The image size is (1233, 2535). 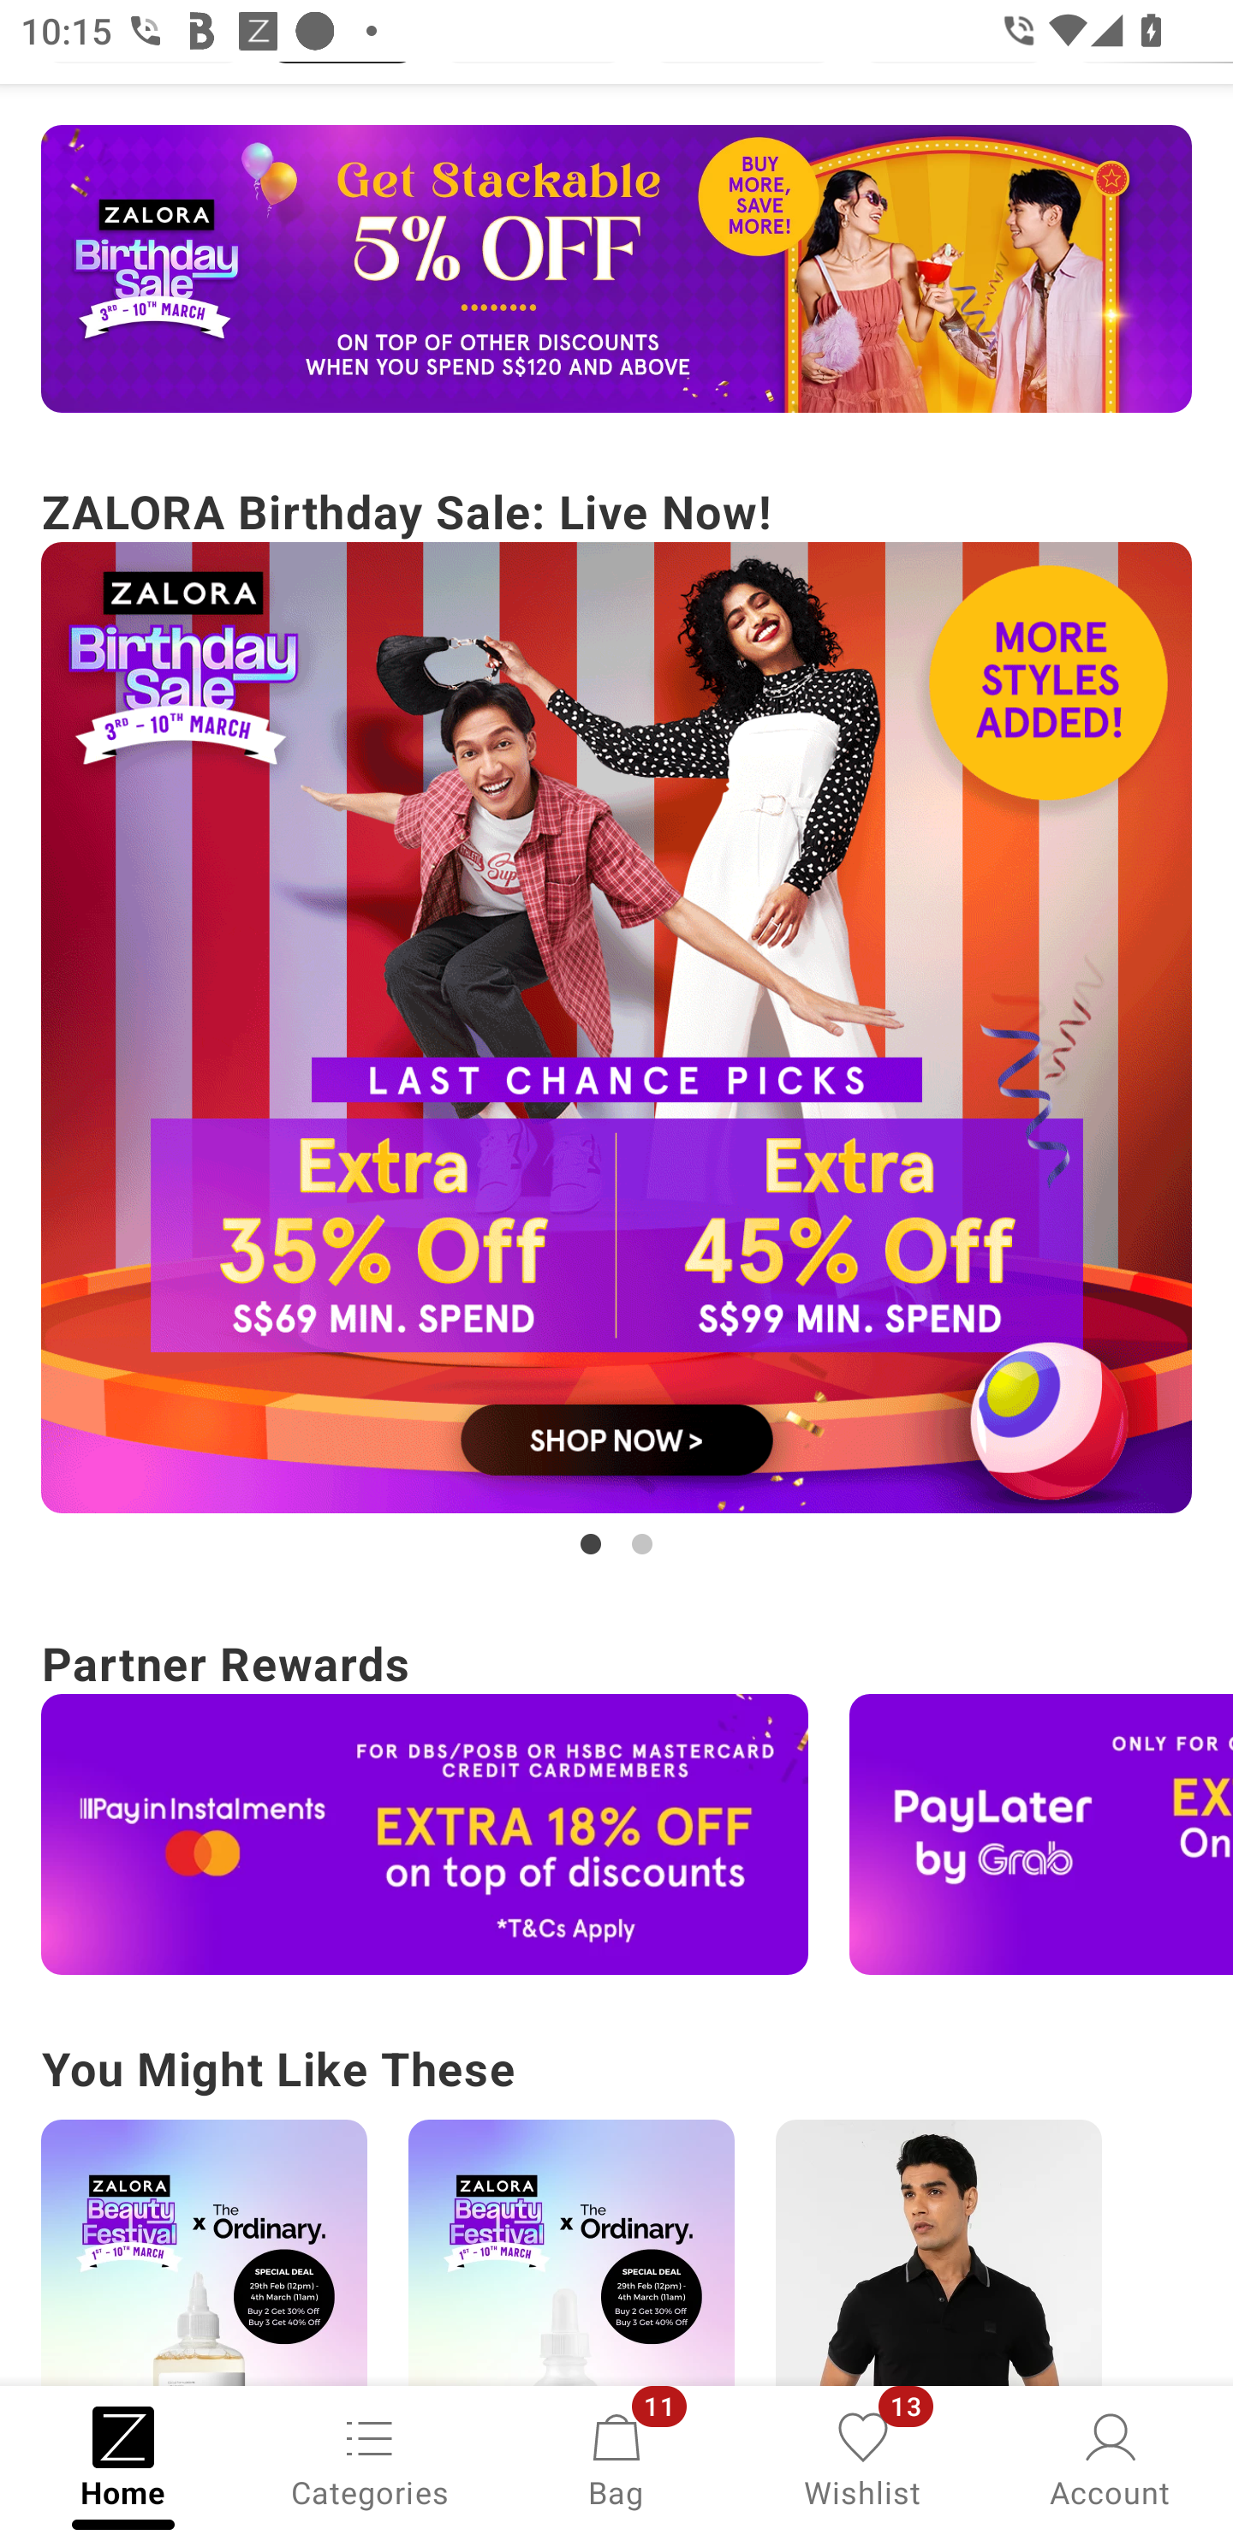 I want to click on ZALORA Birthday Sale: Live Now! Campaign banner, so click(x=616, y=1019).